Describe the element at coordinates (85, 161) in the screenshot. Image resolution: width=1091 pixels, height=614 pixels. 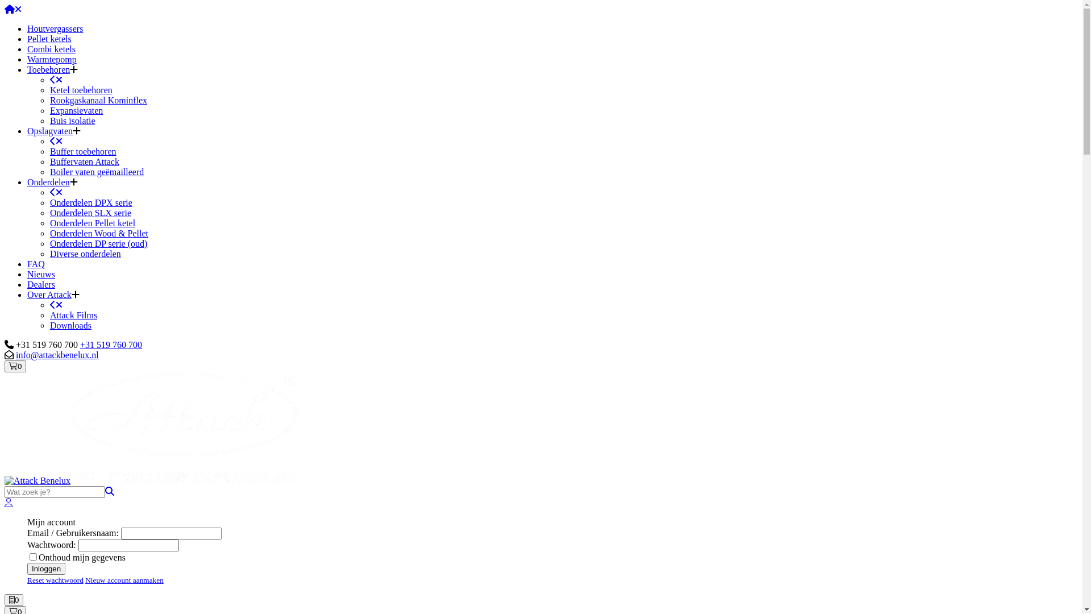
I see `Buffervaten Attack` at that location.